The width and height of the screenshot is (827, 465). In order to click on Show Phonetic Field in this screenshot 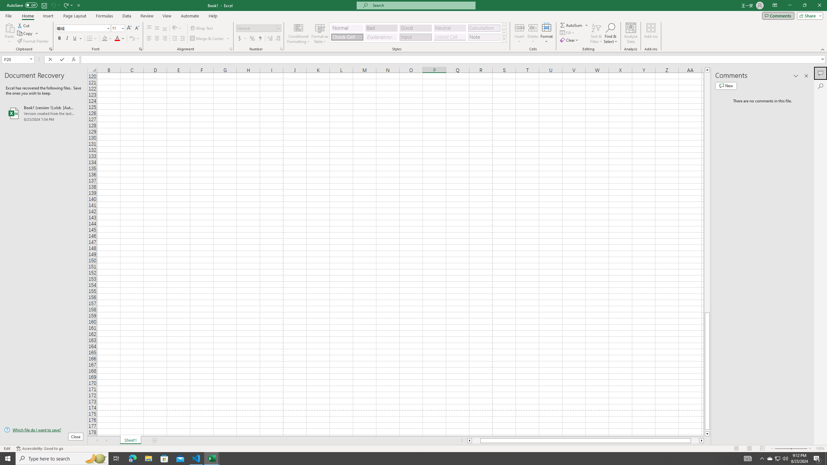, I will do `click(132, 39)`.